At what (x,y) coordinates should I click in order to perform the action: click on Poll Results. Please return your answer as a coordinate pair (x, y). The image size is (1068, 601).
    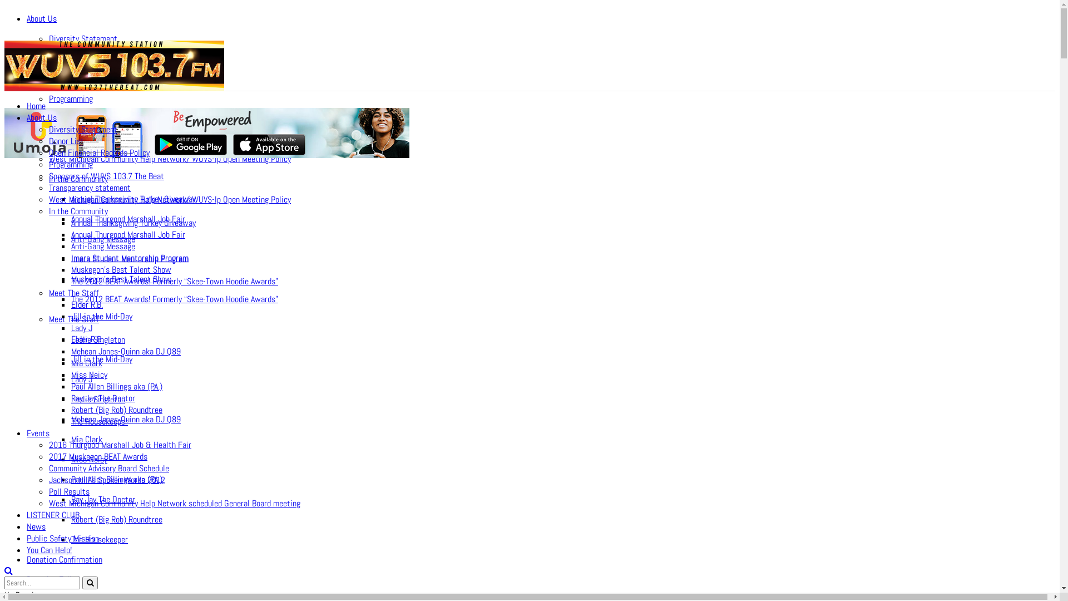
    Looking at the image, I should click on (69, 491).